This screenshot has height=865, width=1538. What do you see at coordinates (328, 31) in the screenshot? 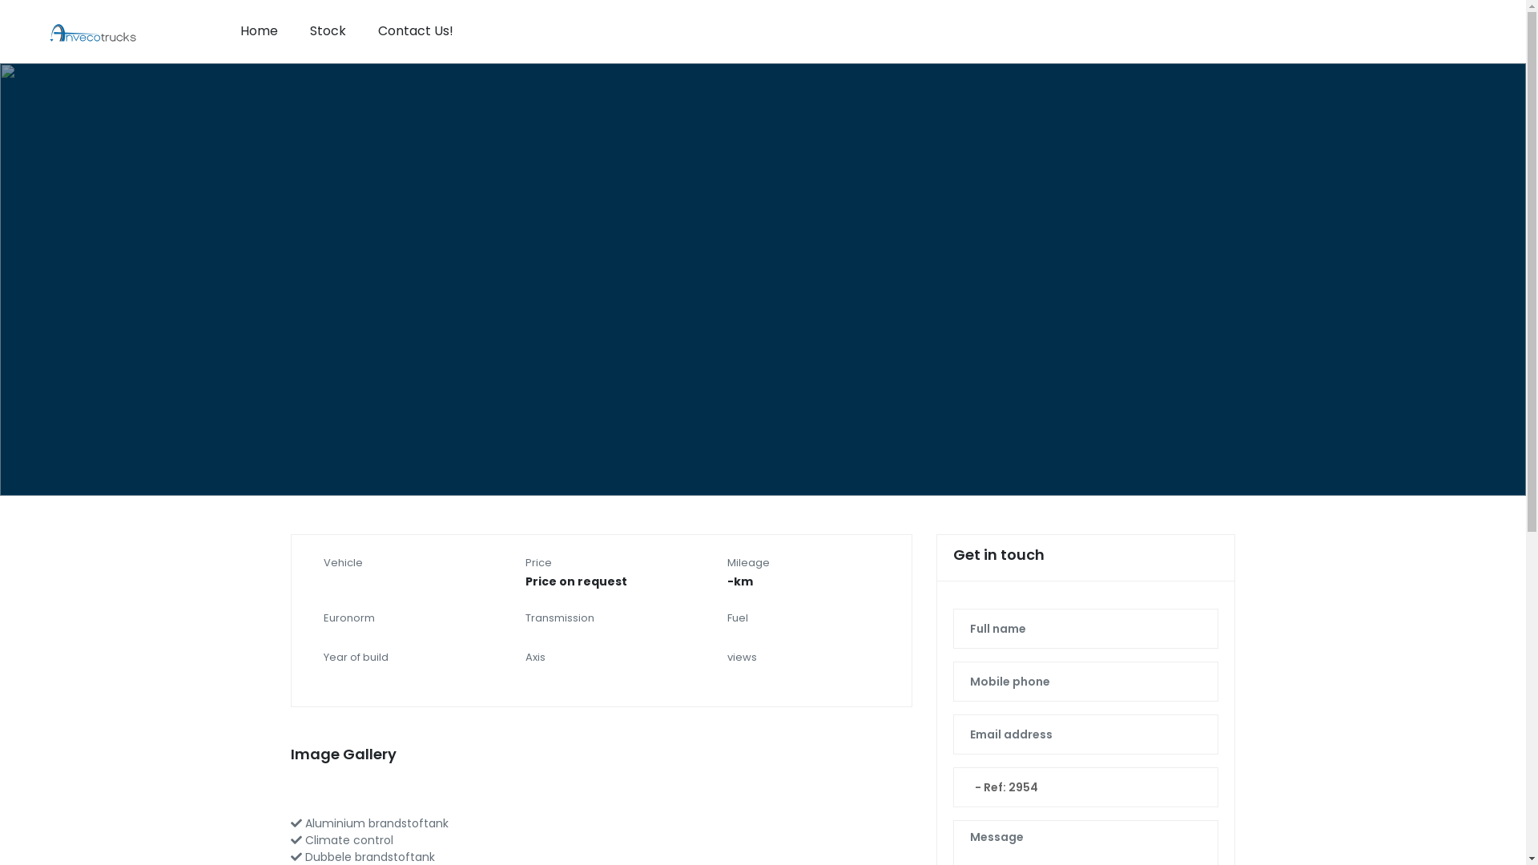
I see `Stock` at bounding box center [328, 31].